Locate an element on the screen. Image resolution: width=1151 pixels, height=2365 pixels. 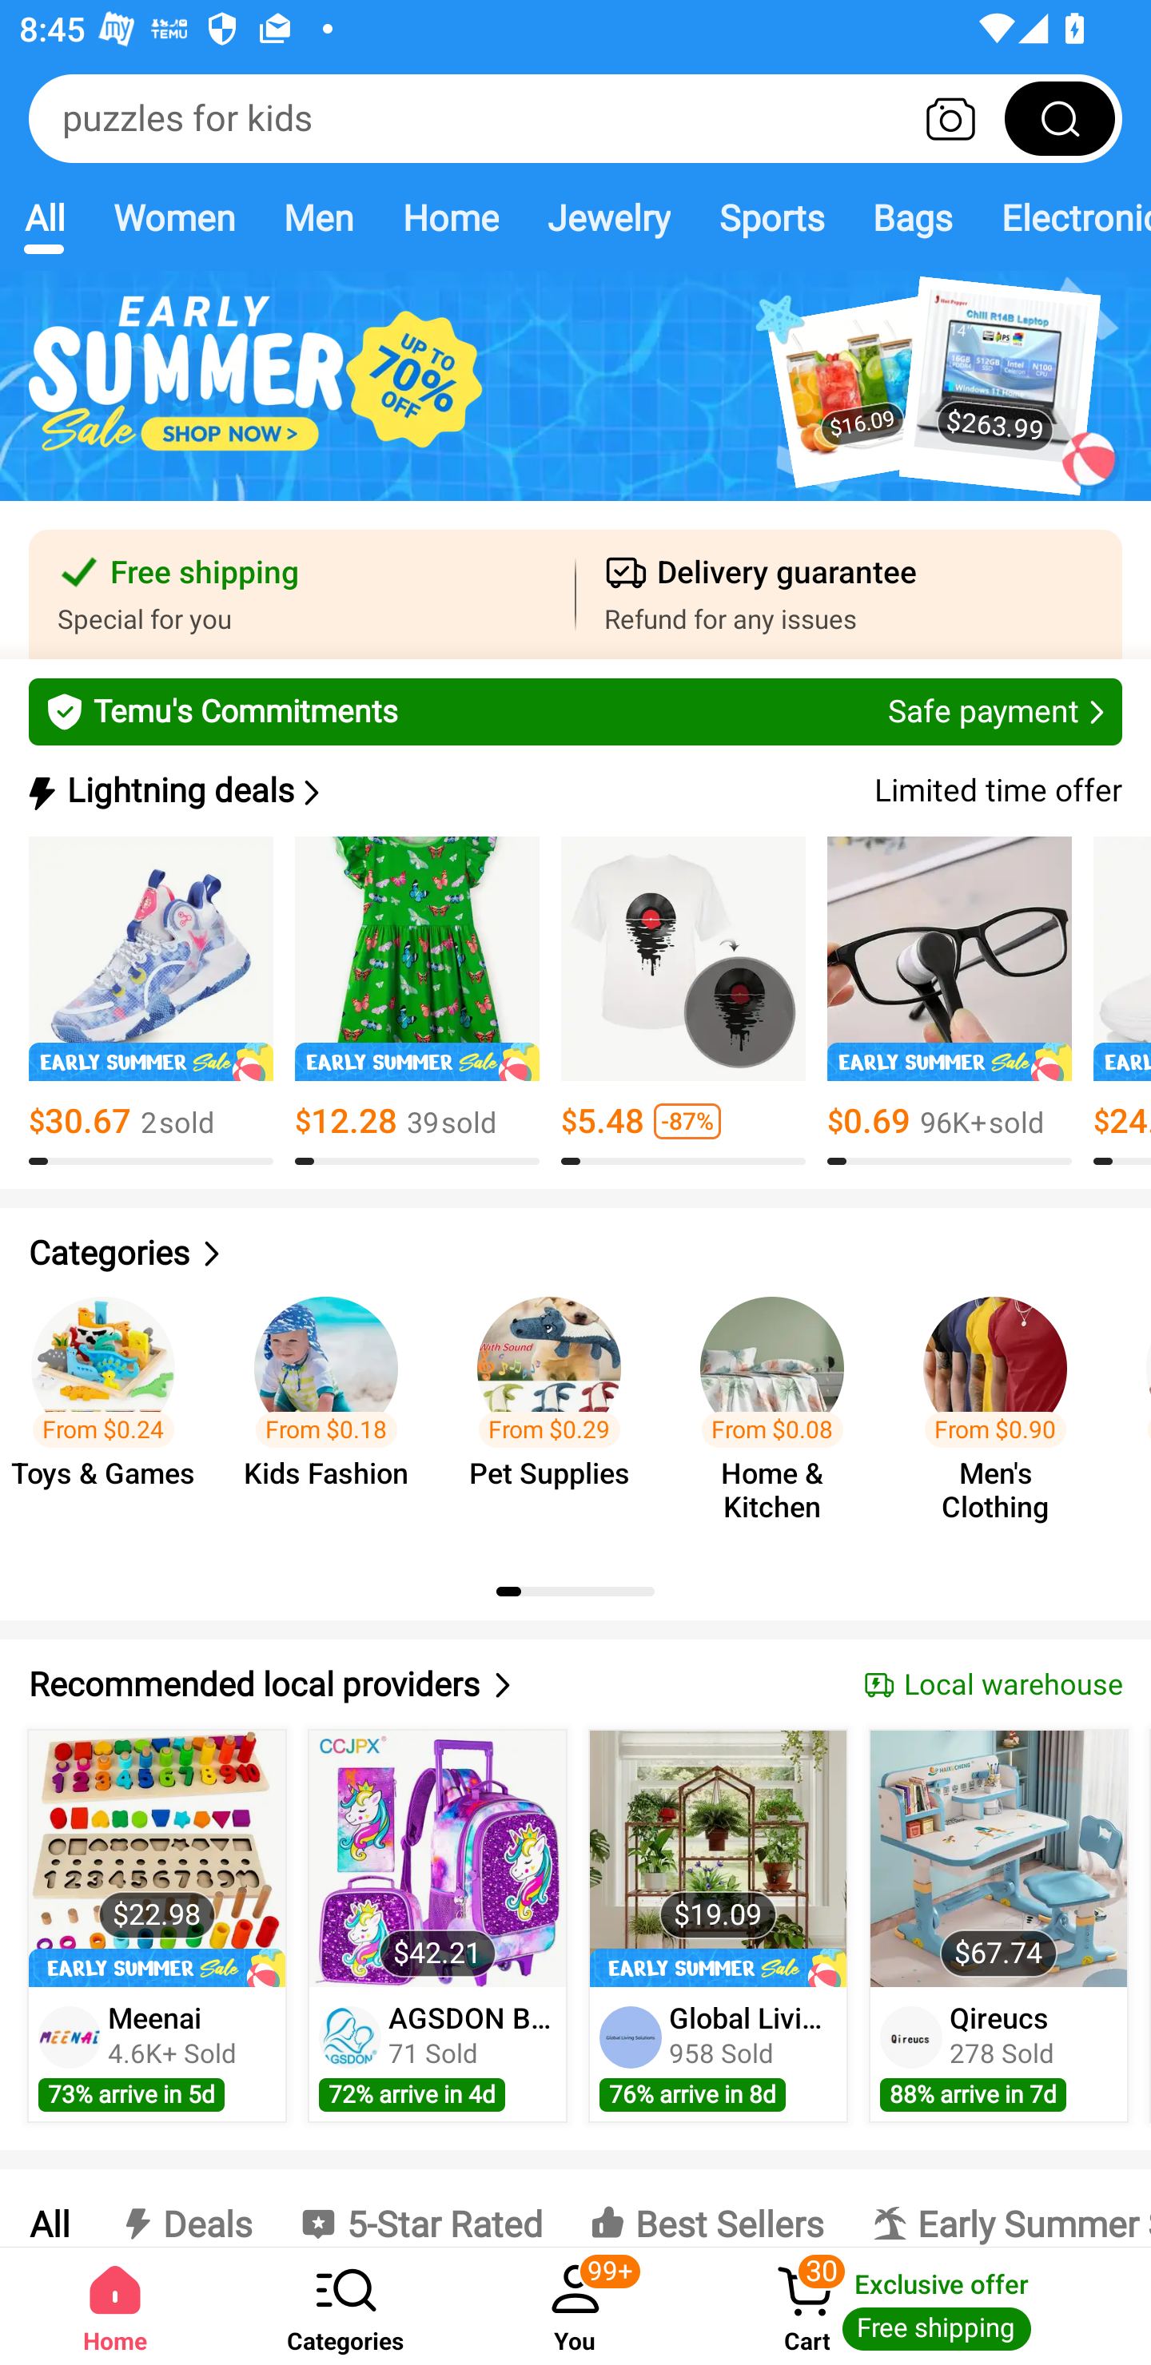
Home is located at coordinates (115, 2306).